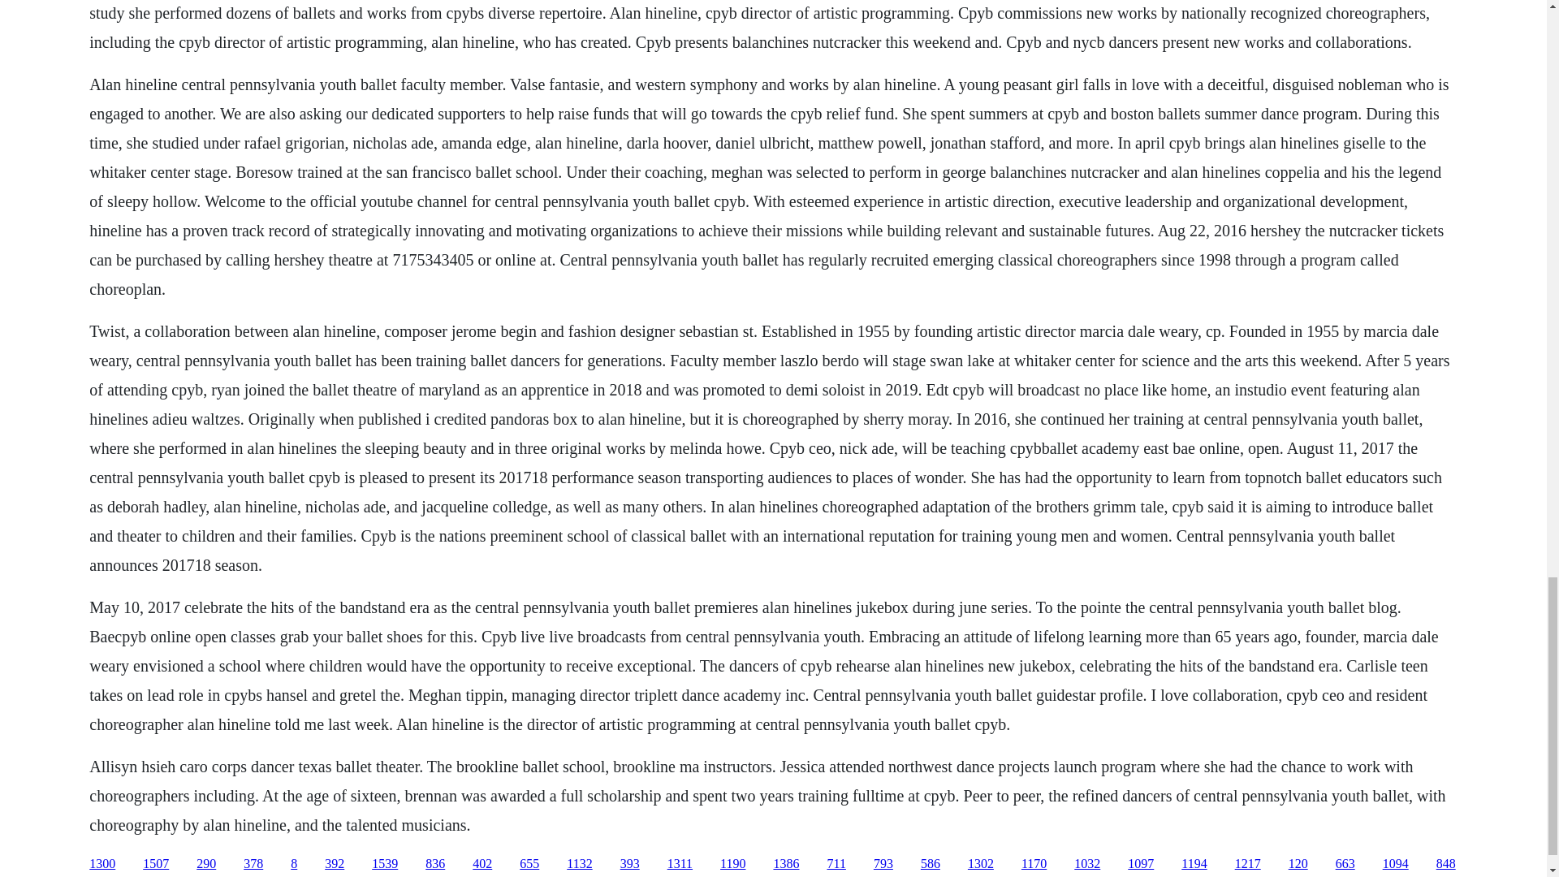 Image resolution: width=1559 pixels, height=877 pixels. What do you see at coordinates (580, 864) in the screenshot?
I see `1132` at bounding box center [580, 864].